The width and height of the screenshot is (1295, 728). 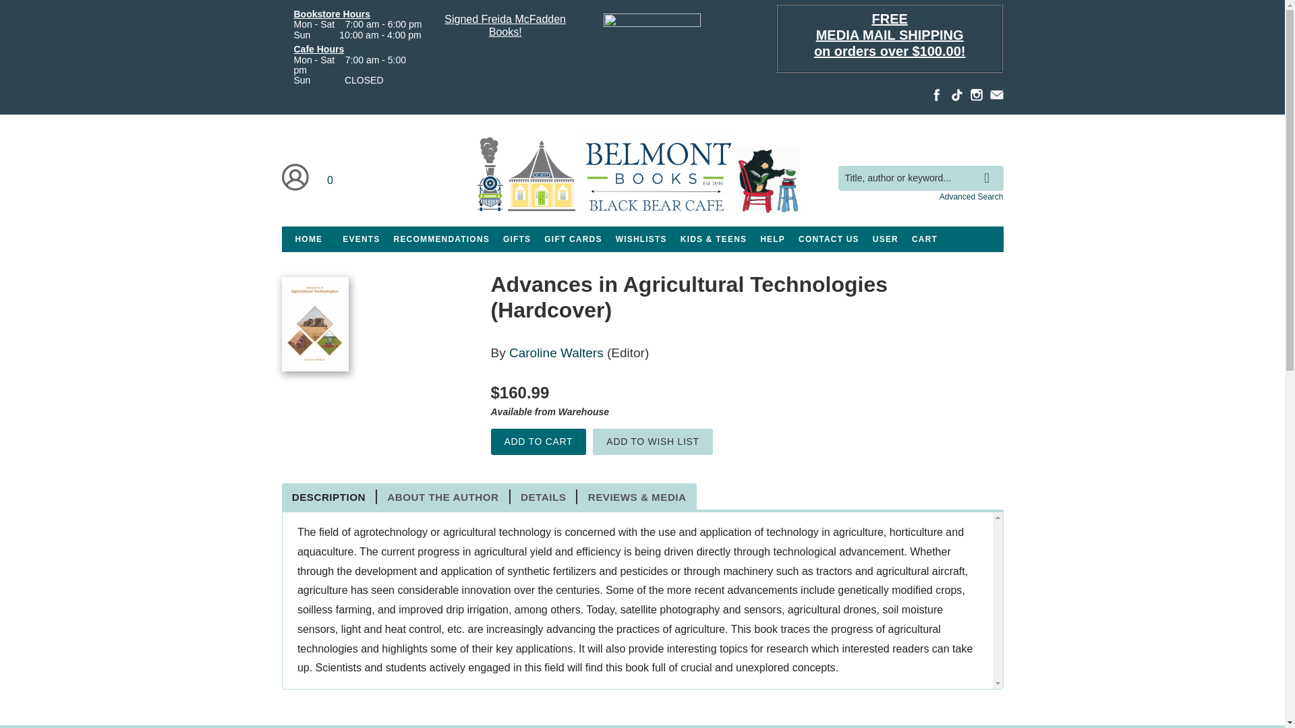 I want to click on Add to Cart, so click(x=538, y=442).